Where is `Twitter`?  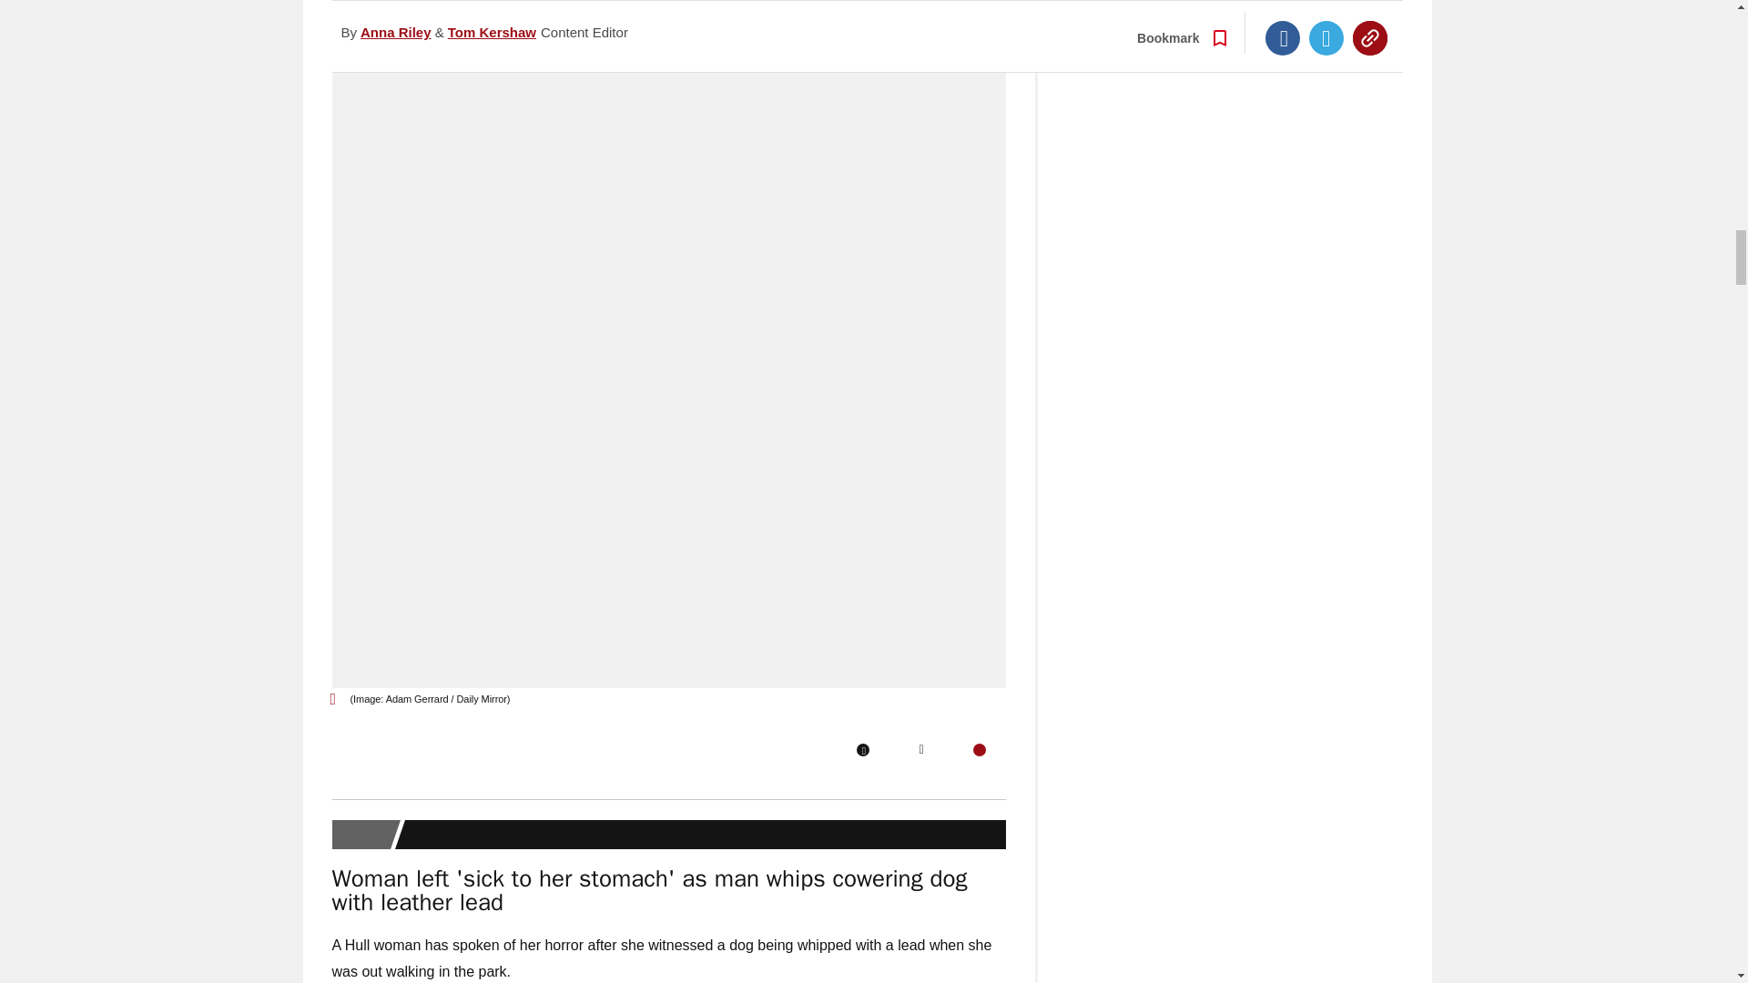 Twitter is located at coordinates (921, 749).